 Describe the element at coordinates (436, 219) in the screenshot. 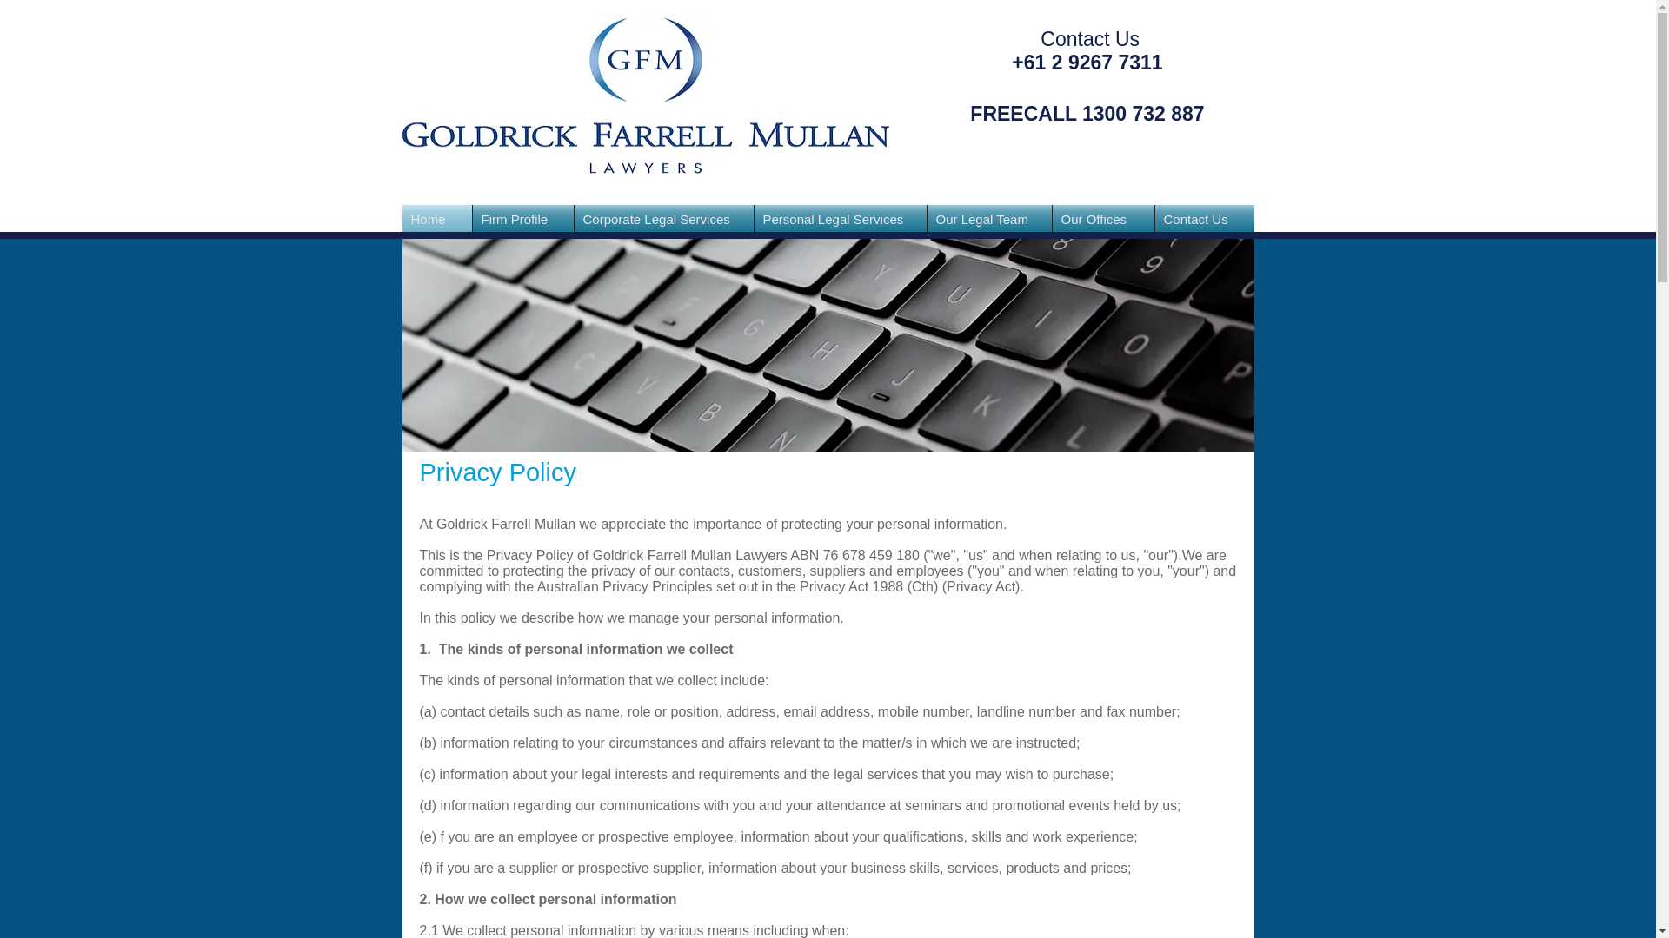

I see `Home` at that location.